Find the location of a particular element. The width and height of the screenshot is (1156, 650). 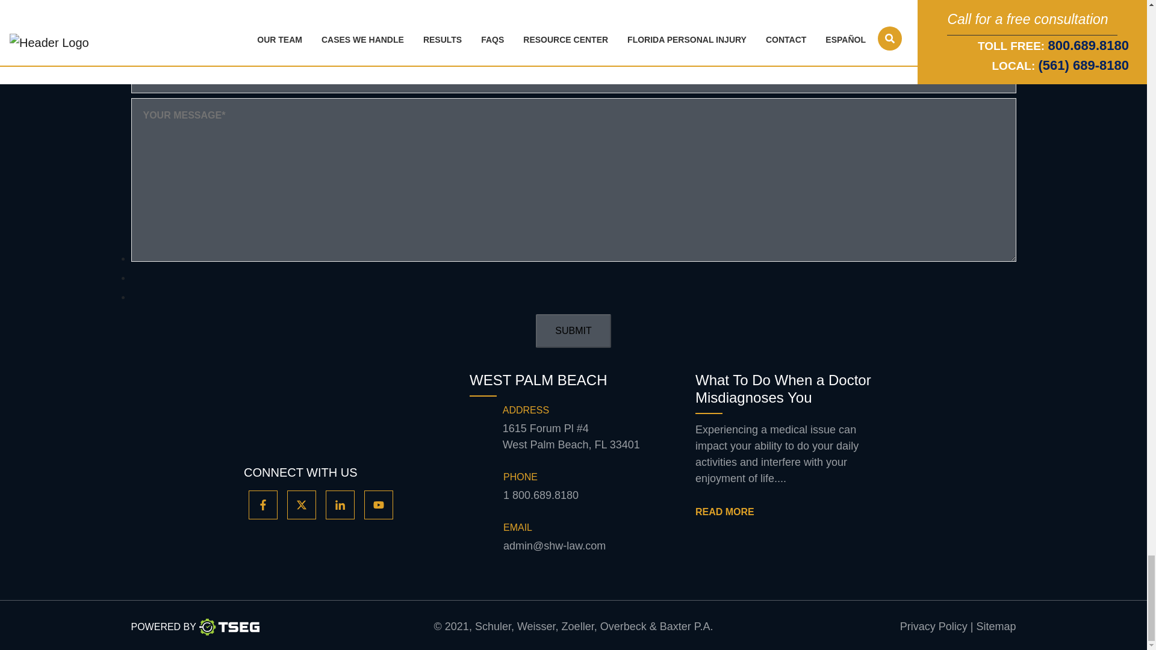

Phone No. is located at coordinates (541, 496).